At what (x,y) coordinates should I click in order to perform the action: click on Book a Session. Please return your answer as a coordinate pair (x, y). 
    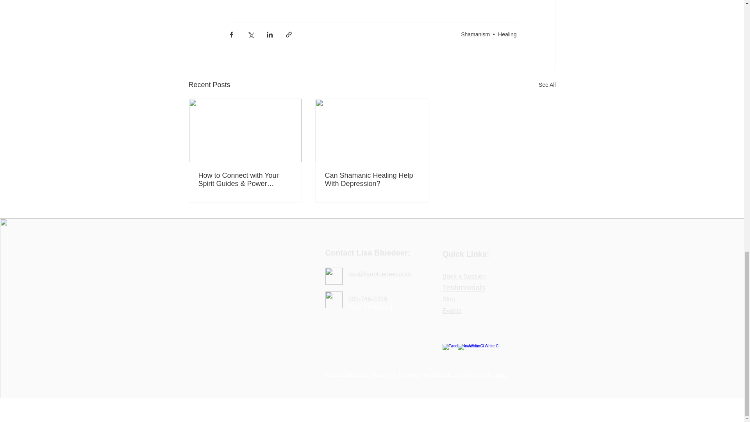
    Looking at the image, I should click on (464, 276).